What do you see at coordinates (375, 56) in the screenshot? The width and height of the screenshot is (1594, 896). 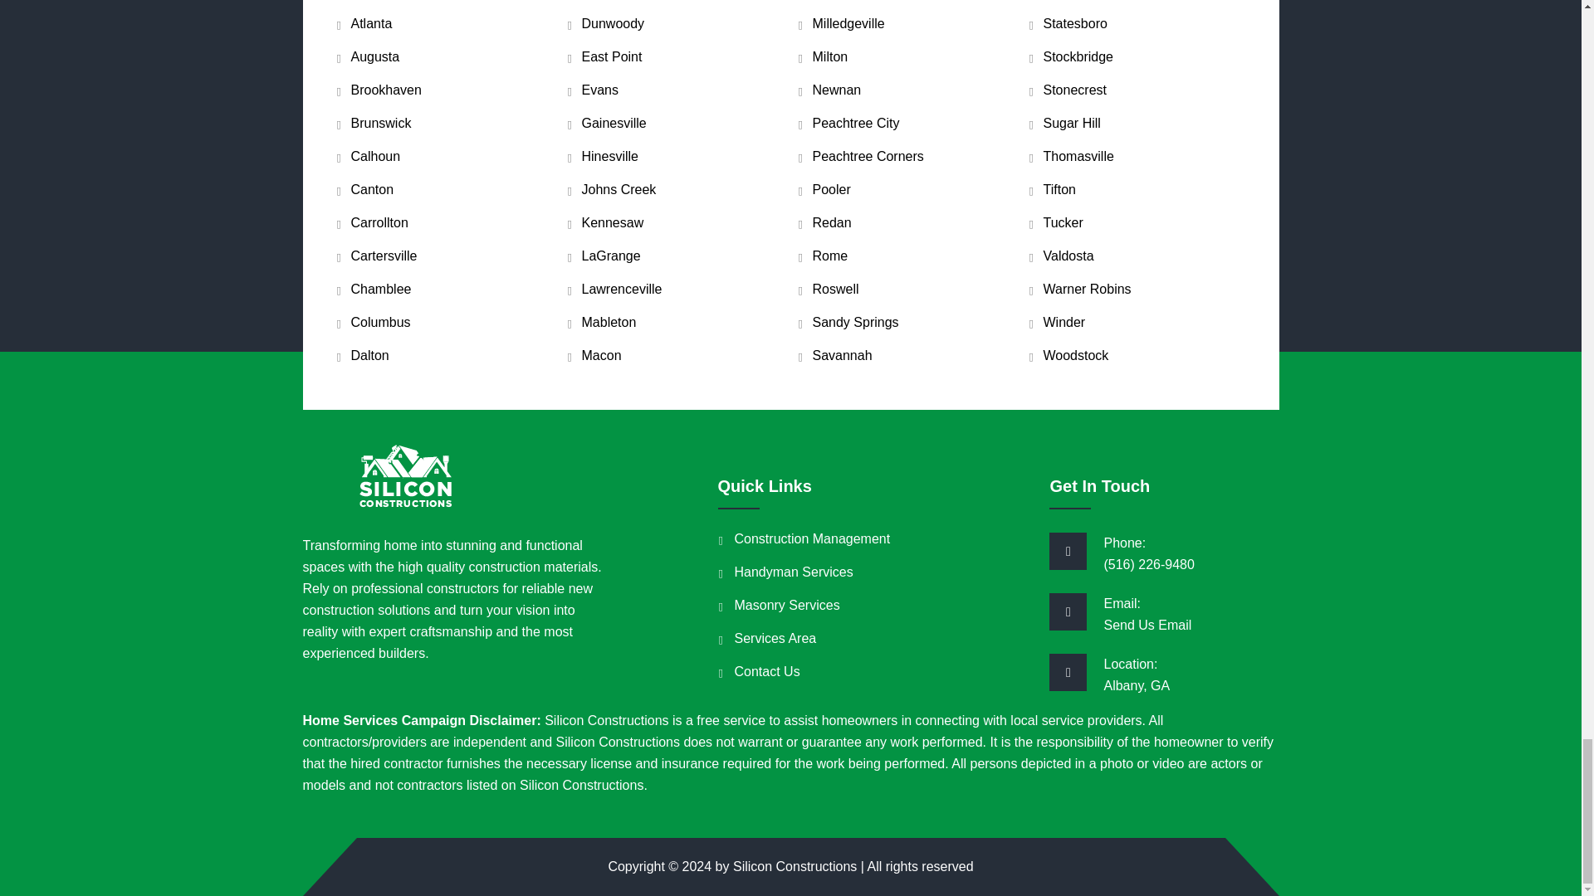 I see `Augusta` at bounding box center [375, 56].